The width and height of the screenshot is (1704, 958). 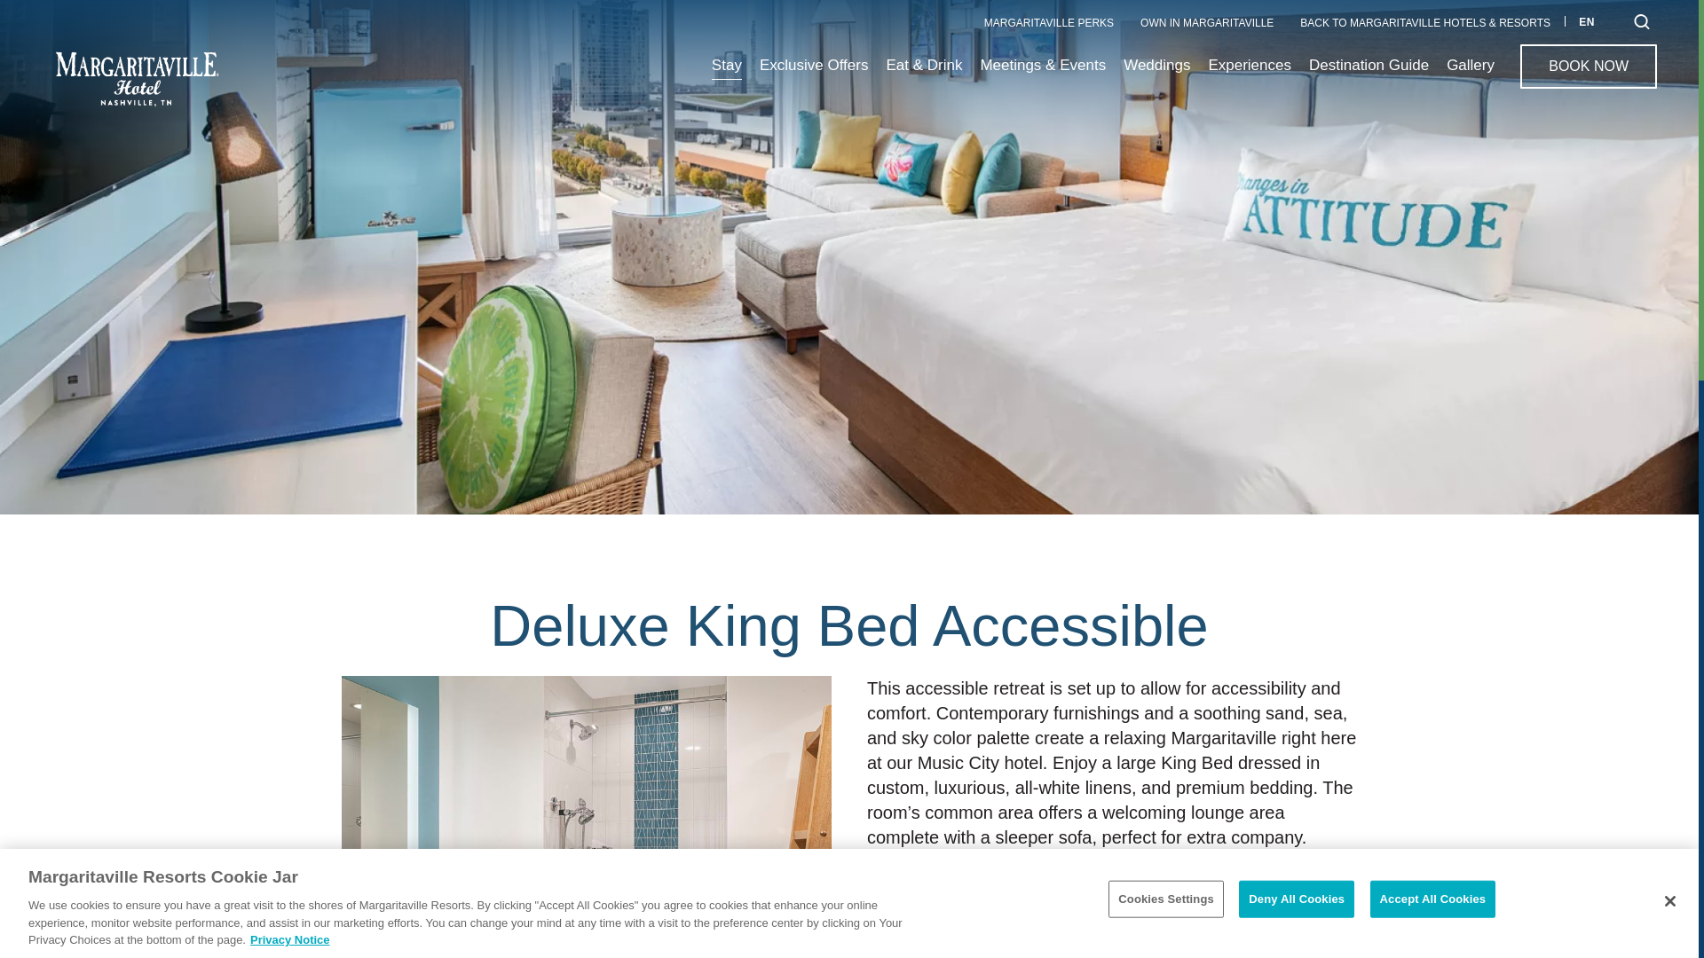 I want to click on Experiences, so click(x=1600, y=21).